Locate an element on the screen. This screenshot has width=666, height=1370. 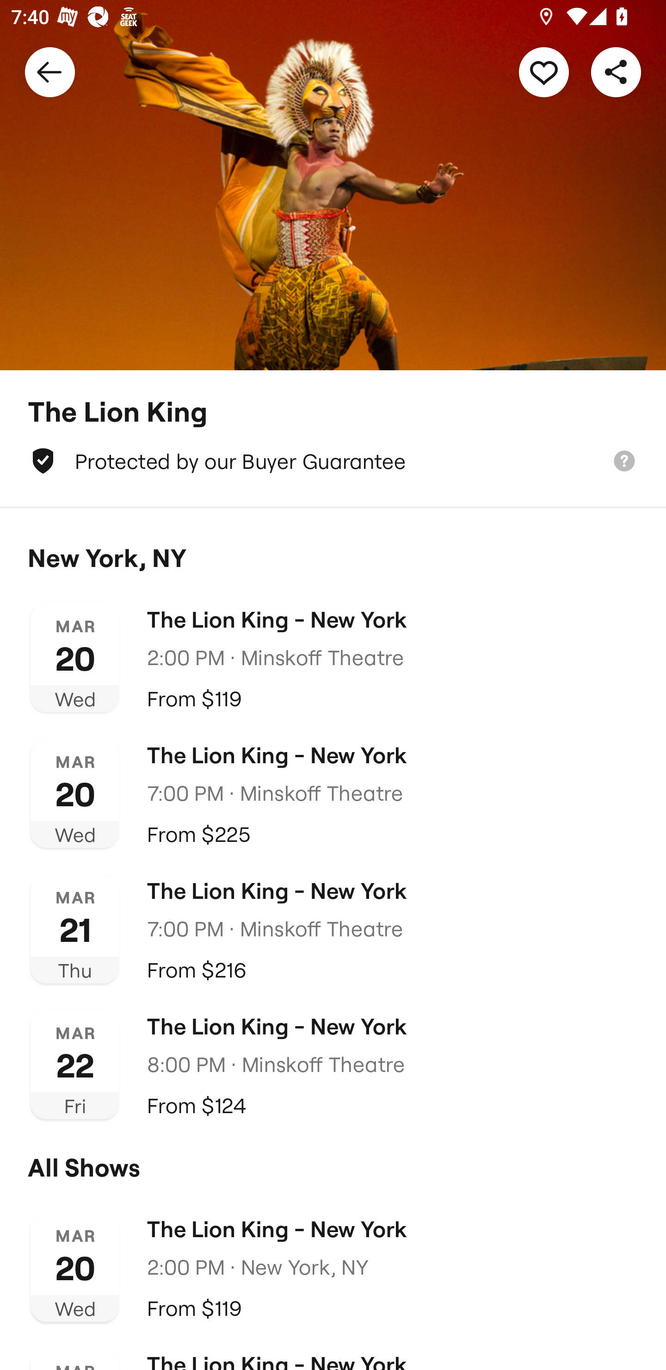
Protected by our Buyer Guarantee Learn more is located at coordinates (333, 461).